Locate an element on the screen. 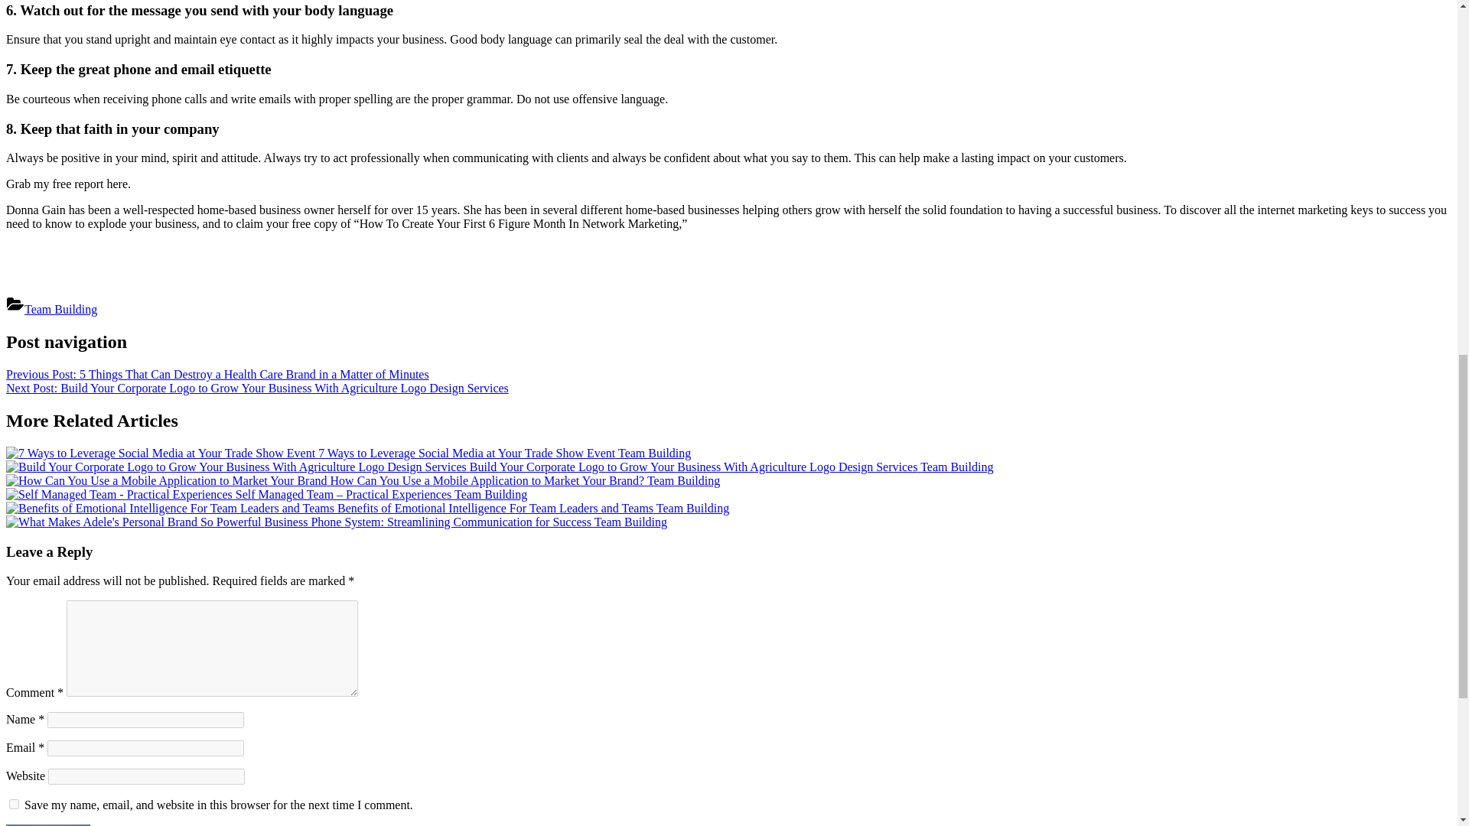 Image resolution: width=1469 pixels, height=826 pixels. Post Comment is located at coordinates (47, 824).